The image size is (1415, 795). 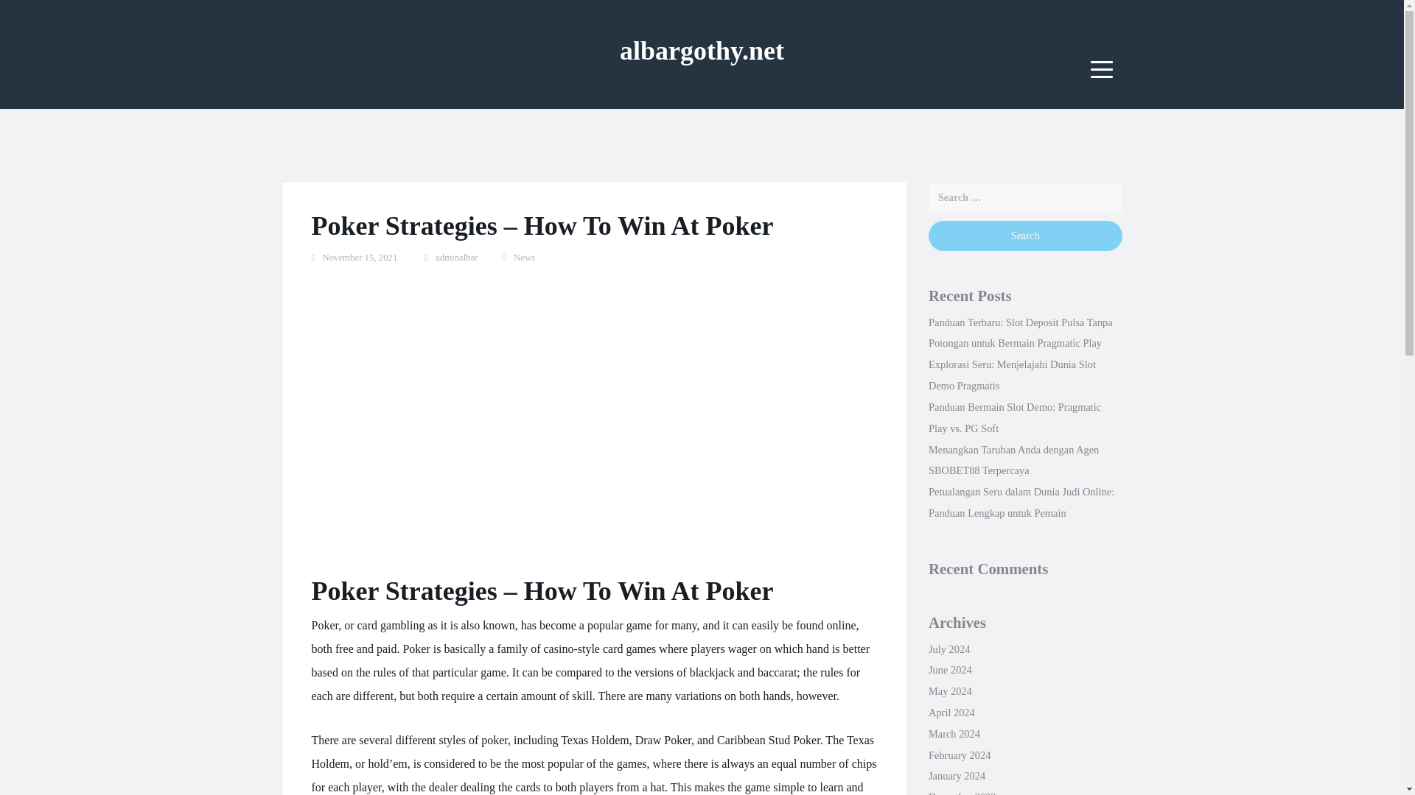 I want to click on November 15, 2021, so click(x=360, y=258).